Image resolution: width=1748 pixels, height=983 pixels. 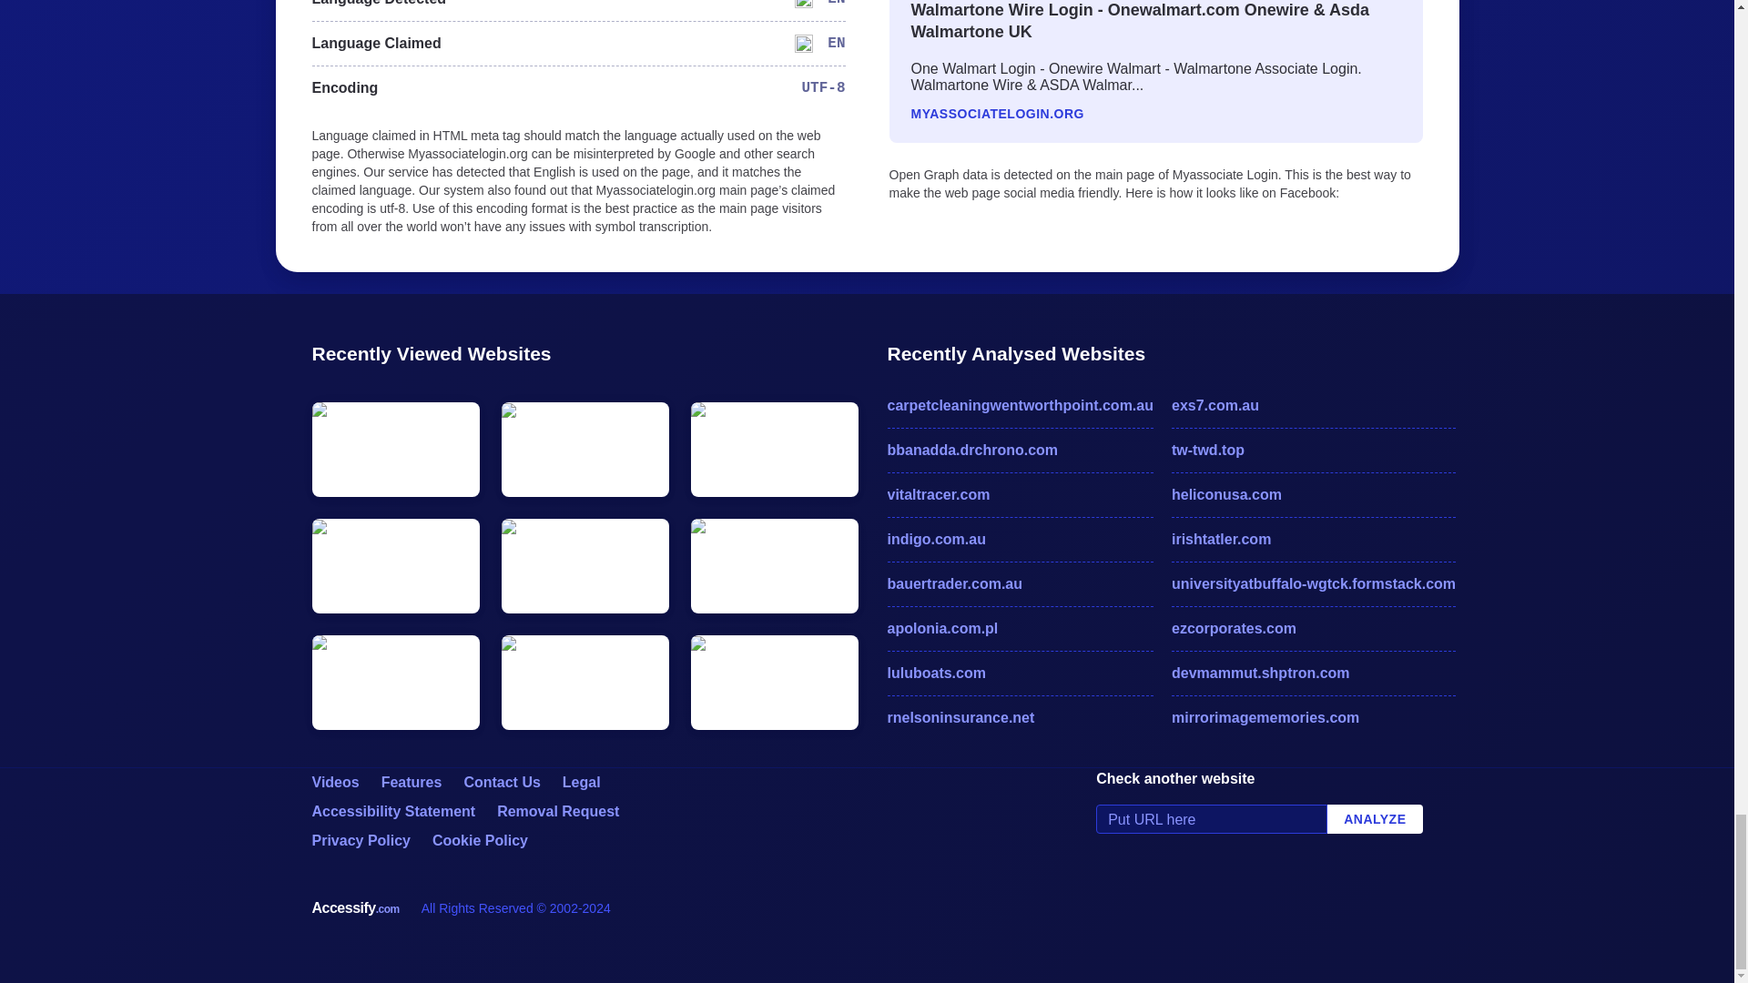 What do you see at coordinates (334, 783) in the screenshot?
I see `Screencasts: video tutorials and guides` at bounding box center [334, 783].